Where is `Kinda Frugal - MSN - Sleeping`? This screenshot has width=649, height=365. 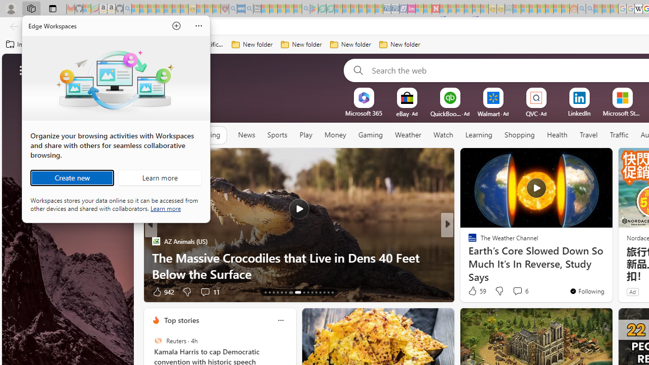 Kinda Frugal - MSN - Sleeping is located at coordinates (549, 9).